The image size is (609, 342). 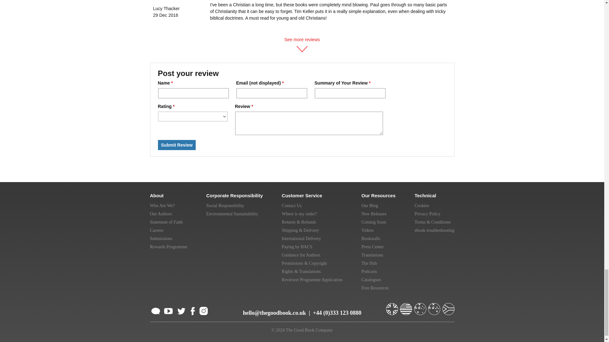 I want to click on Go to UK Website, so click(x=392, y=307).